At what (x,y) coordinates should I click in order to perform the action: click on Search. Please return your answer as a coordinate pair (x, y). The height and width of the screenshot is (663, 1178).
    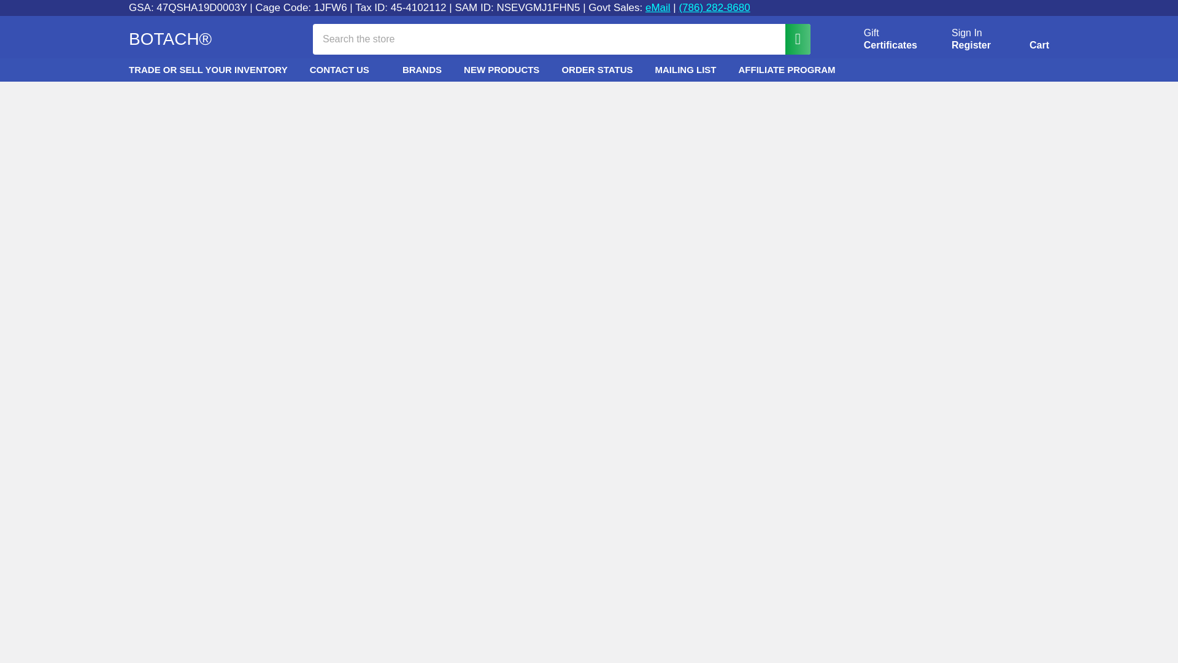
    Looking at the image, I should click on (791, 38).